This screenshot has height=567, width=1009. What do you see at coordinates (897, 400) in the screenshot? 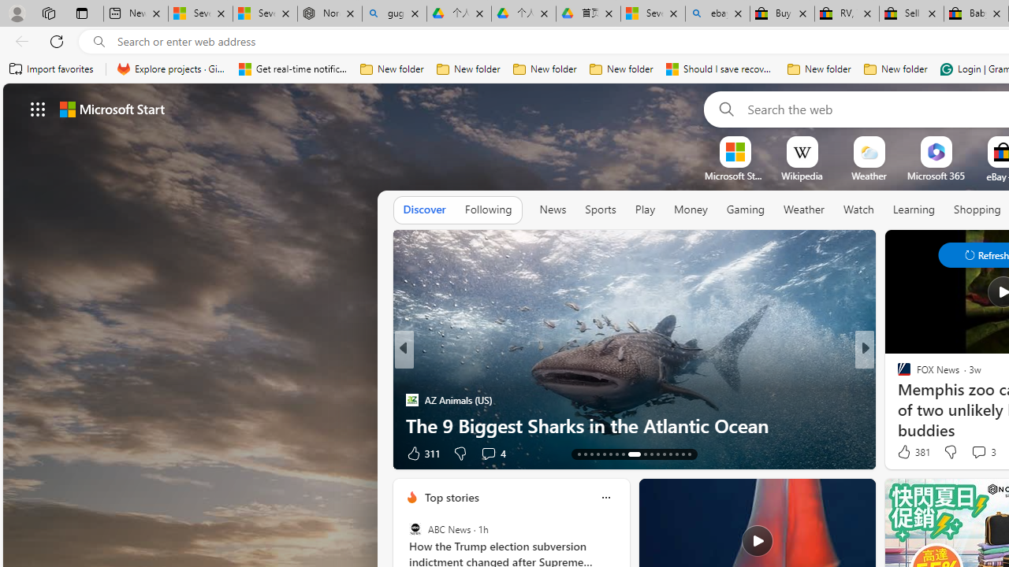
I see `honeymallow` at bounding box center [897, 400].